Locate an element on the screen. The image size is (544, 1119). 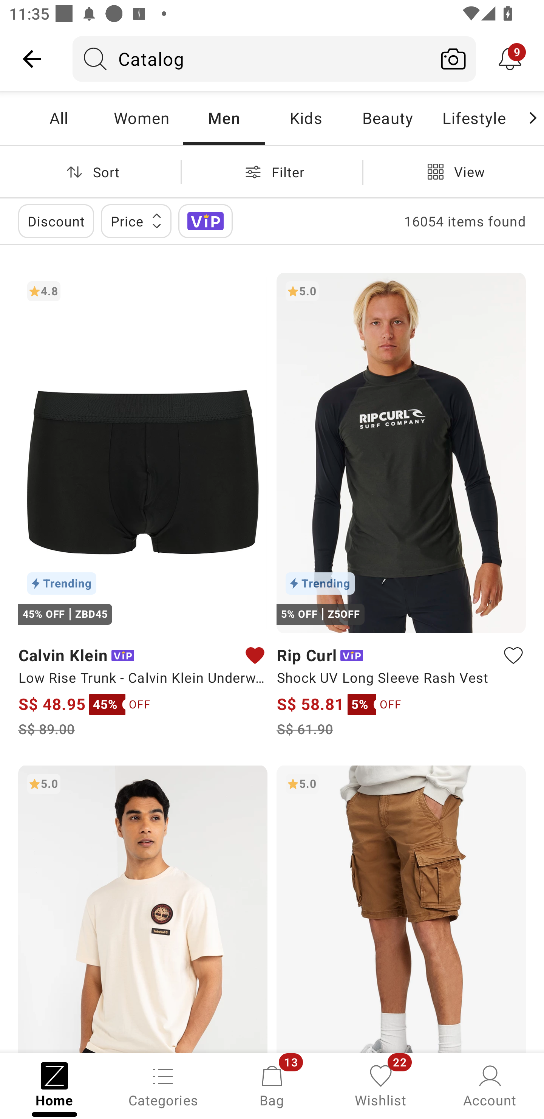
View is located at coordinates (453, 172).